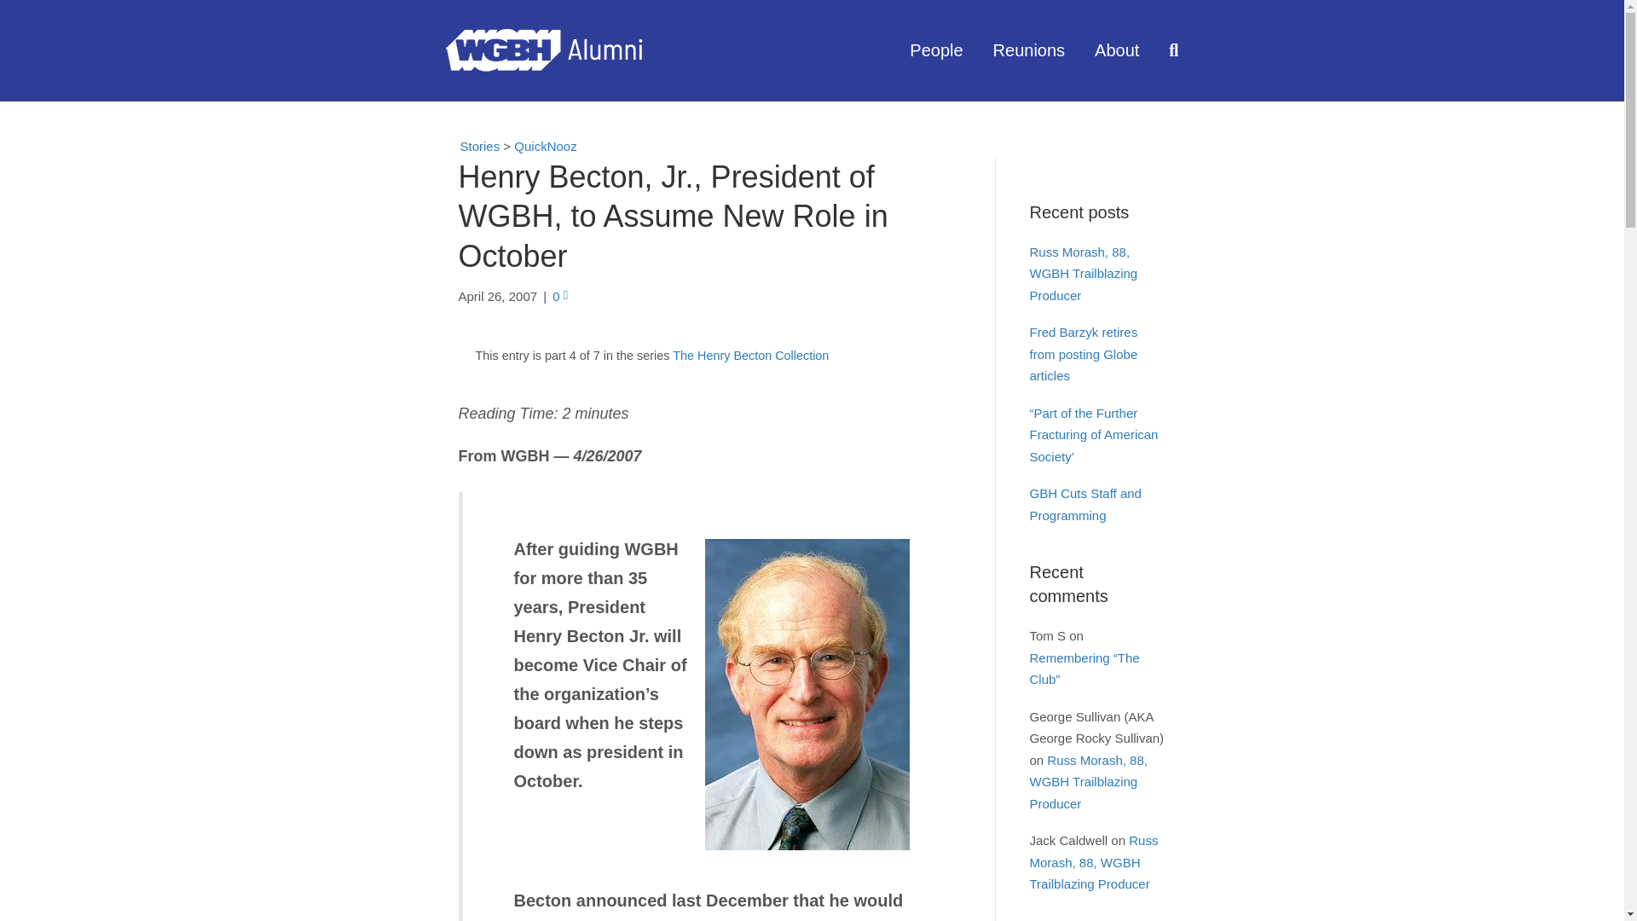 The image size is (1637, 921). I want to click on People, so click(938, 49).